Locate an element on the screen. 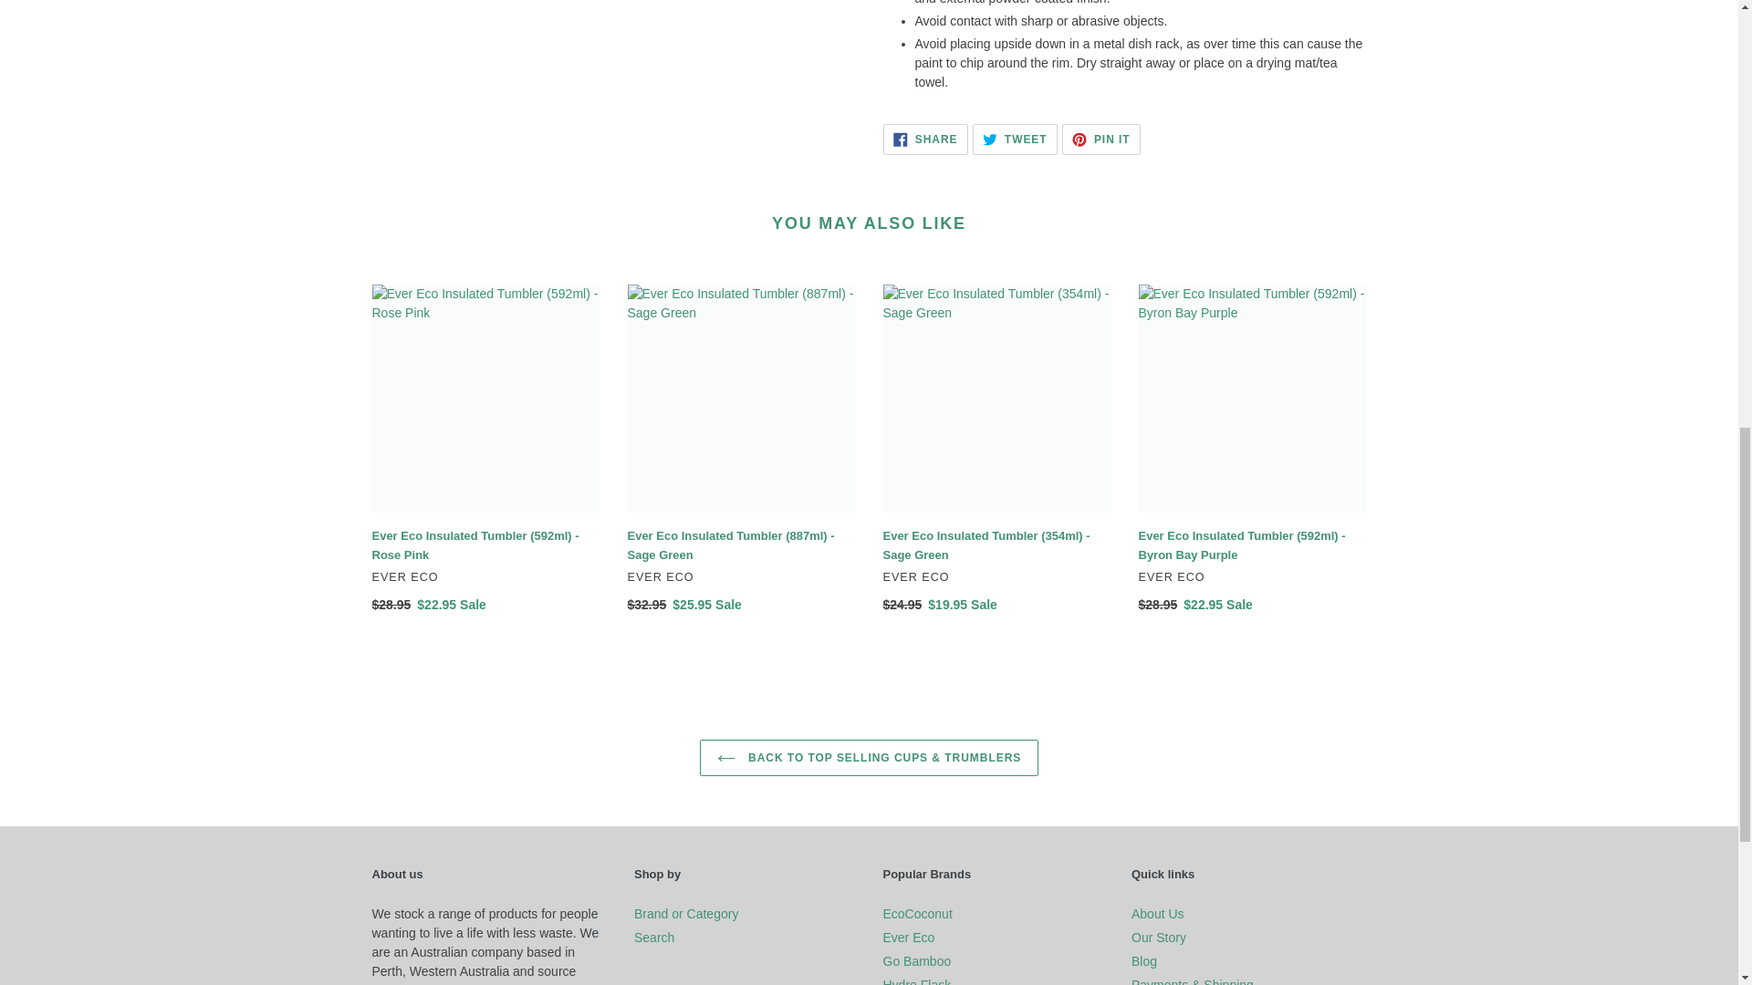 Image resolution: width=1752 pixels, height=985 pixels. Search is located at coordinates (686, 913).